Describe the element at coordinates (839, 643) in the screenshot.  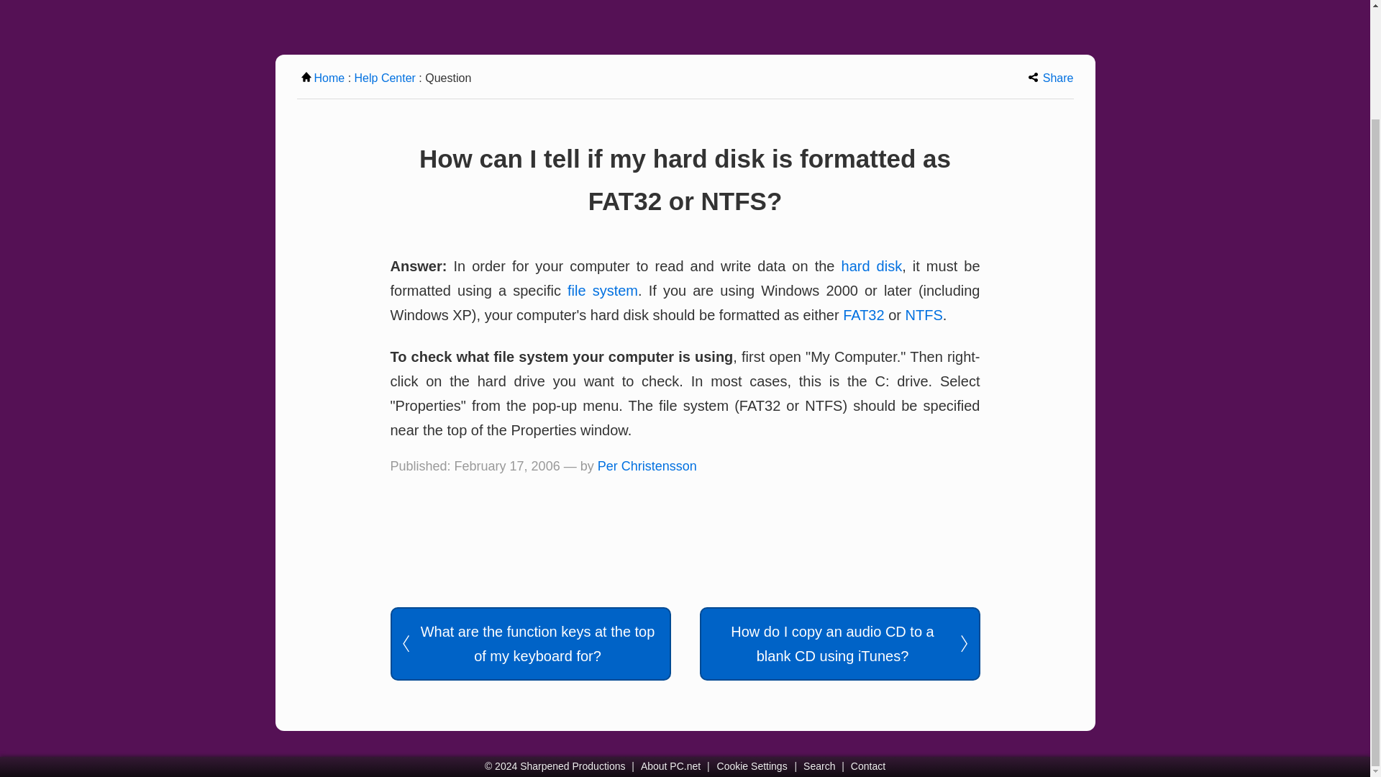
I see `How do I copy an audio CD to a blank CD using iTunes?` at that location.